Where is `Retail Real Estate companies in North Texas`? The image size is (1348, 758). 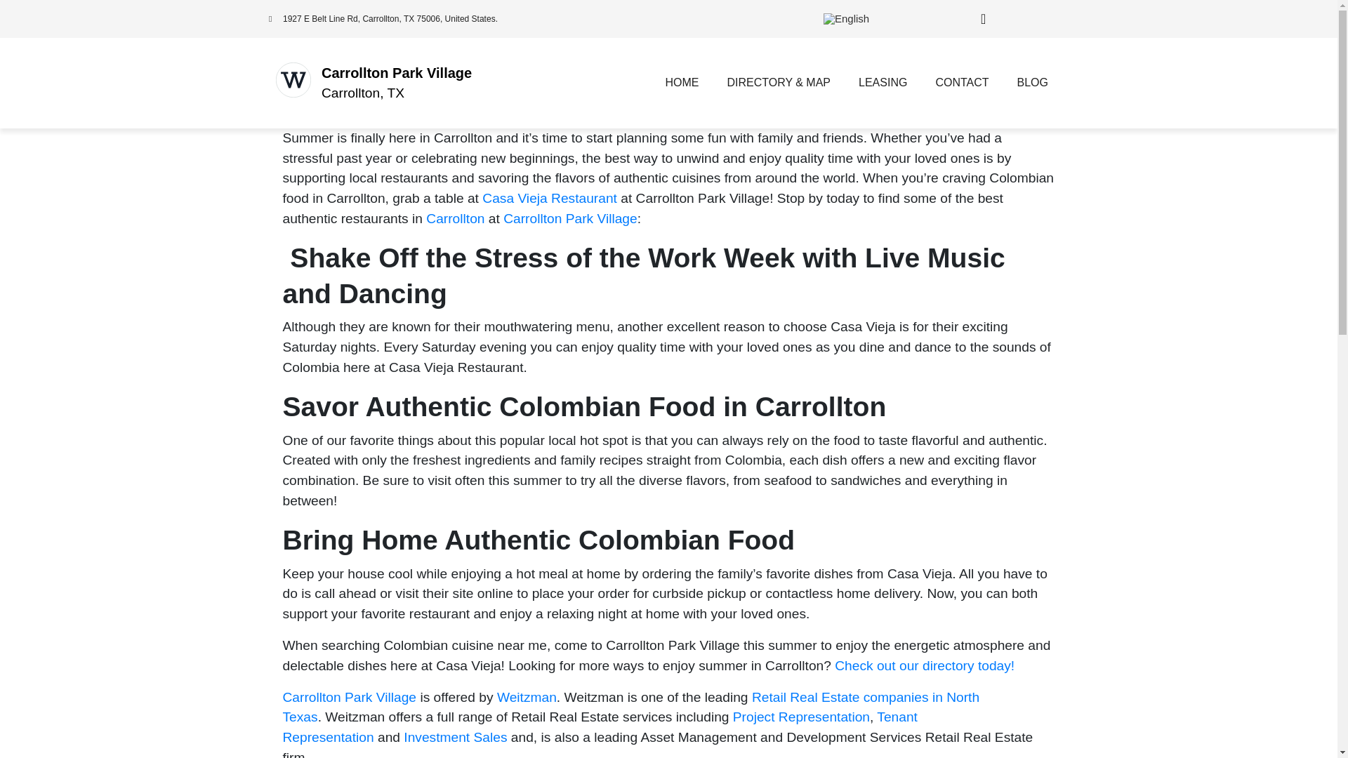 Retail Real Estate companies in North Texas is located at coordinates (630, 706).